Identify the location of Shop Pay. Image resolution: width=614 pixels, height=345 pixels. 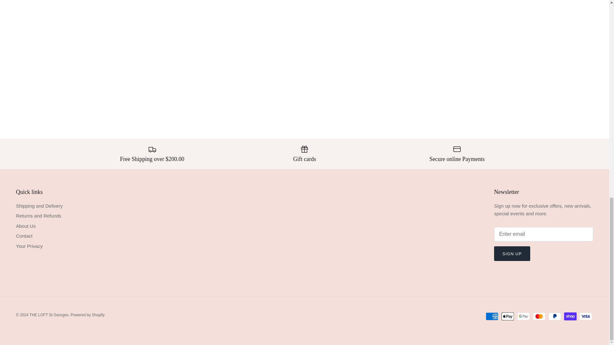
(570, 316).